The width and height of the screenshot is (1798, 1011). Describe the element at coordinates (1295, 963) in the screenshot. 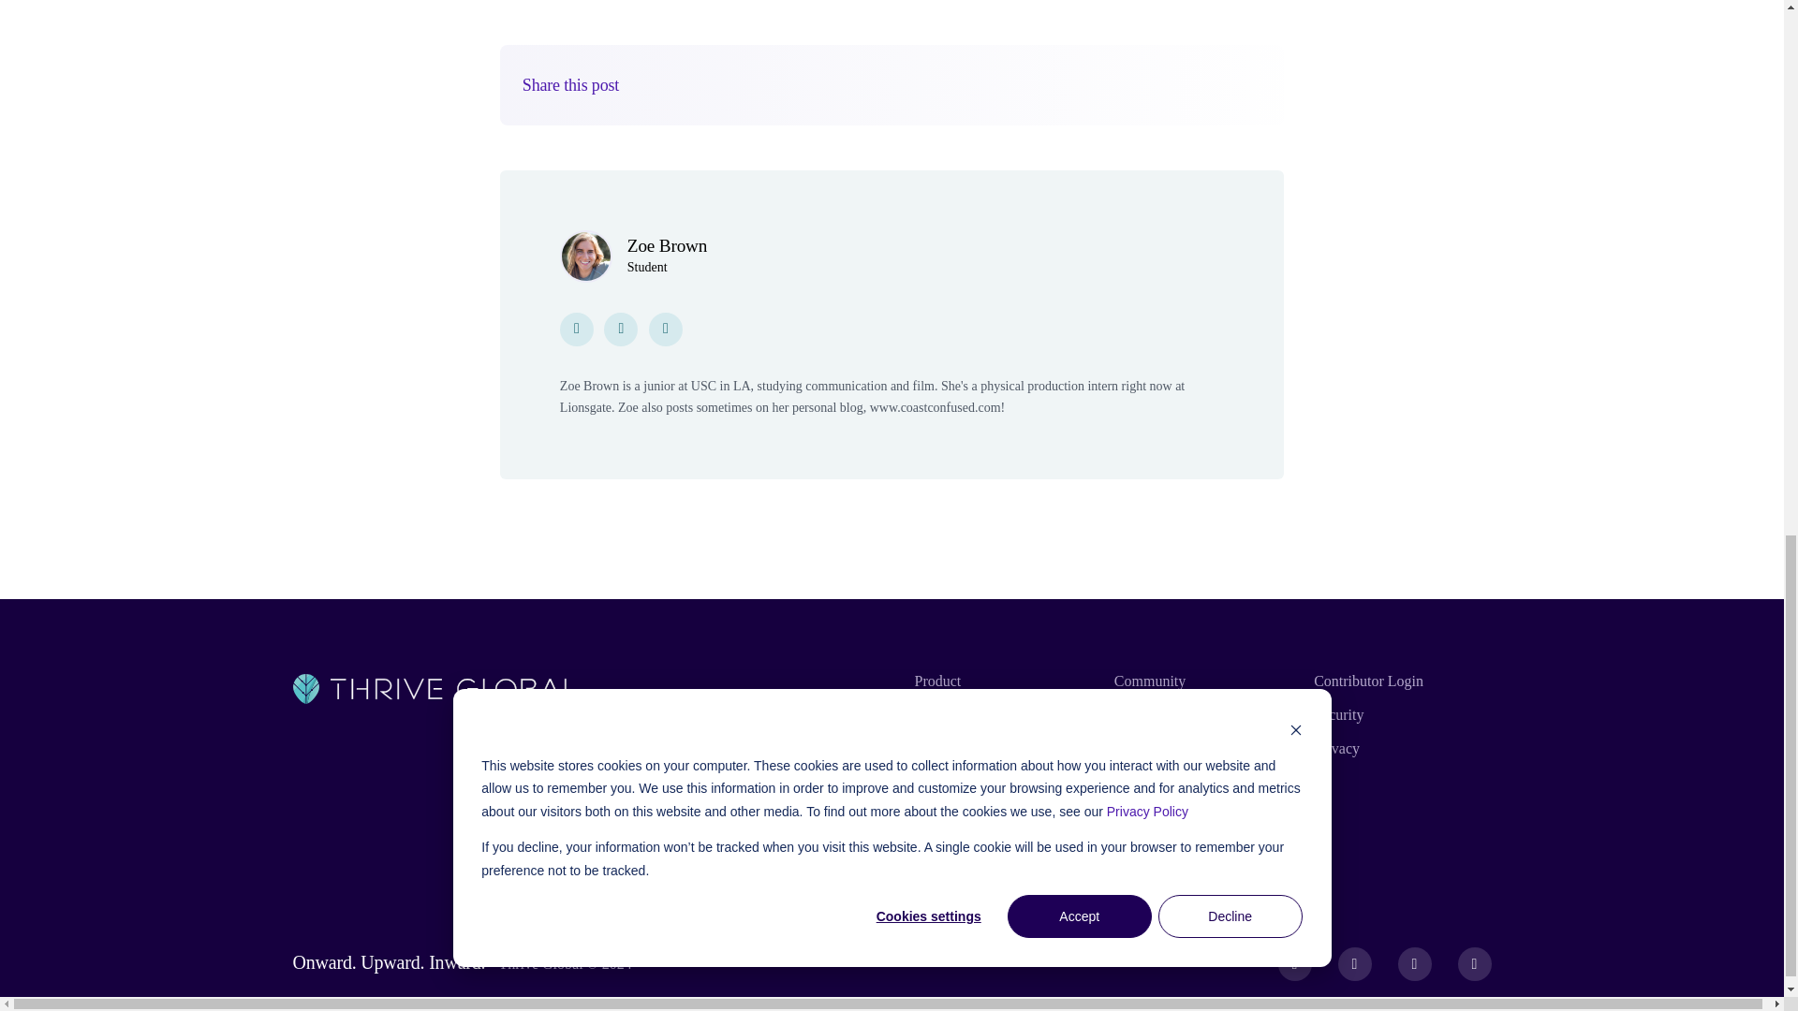

I see `Facebook` at that location.